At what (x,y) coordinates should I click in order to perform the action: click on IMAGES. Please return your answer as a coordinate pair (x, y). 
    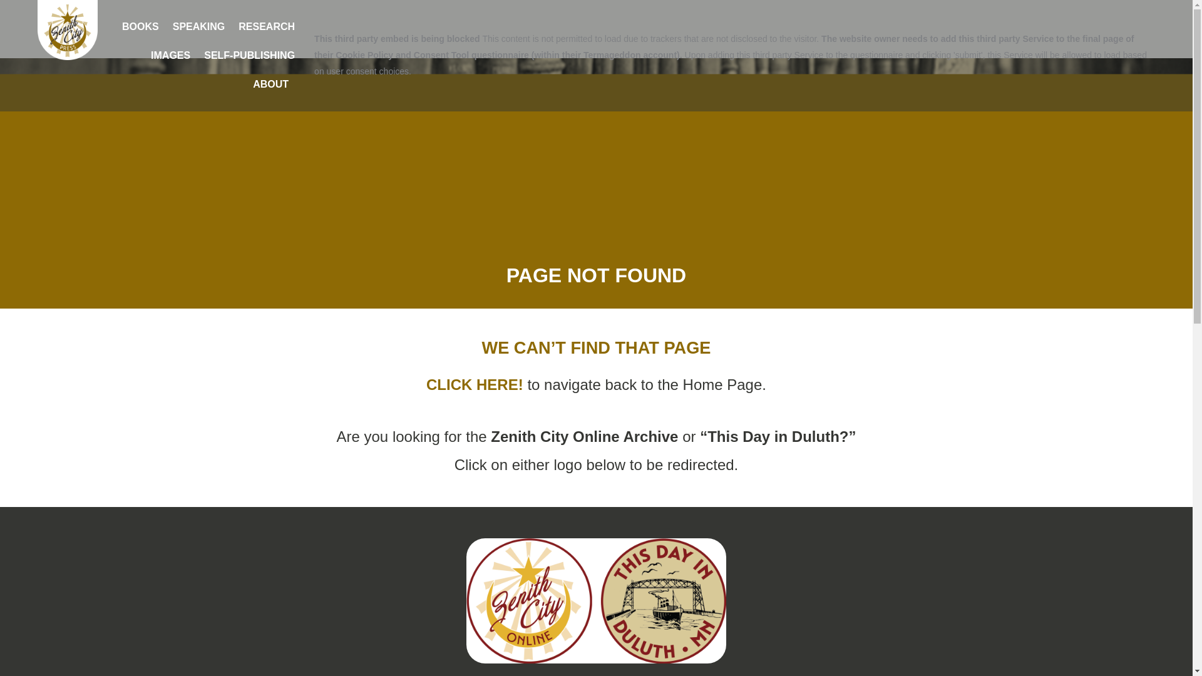
    Looking at the image, I should click on (170, 55).